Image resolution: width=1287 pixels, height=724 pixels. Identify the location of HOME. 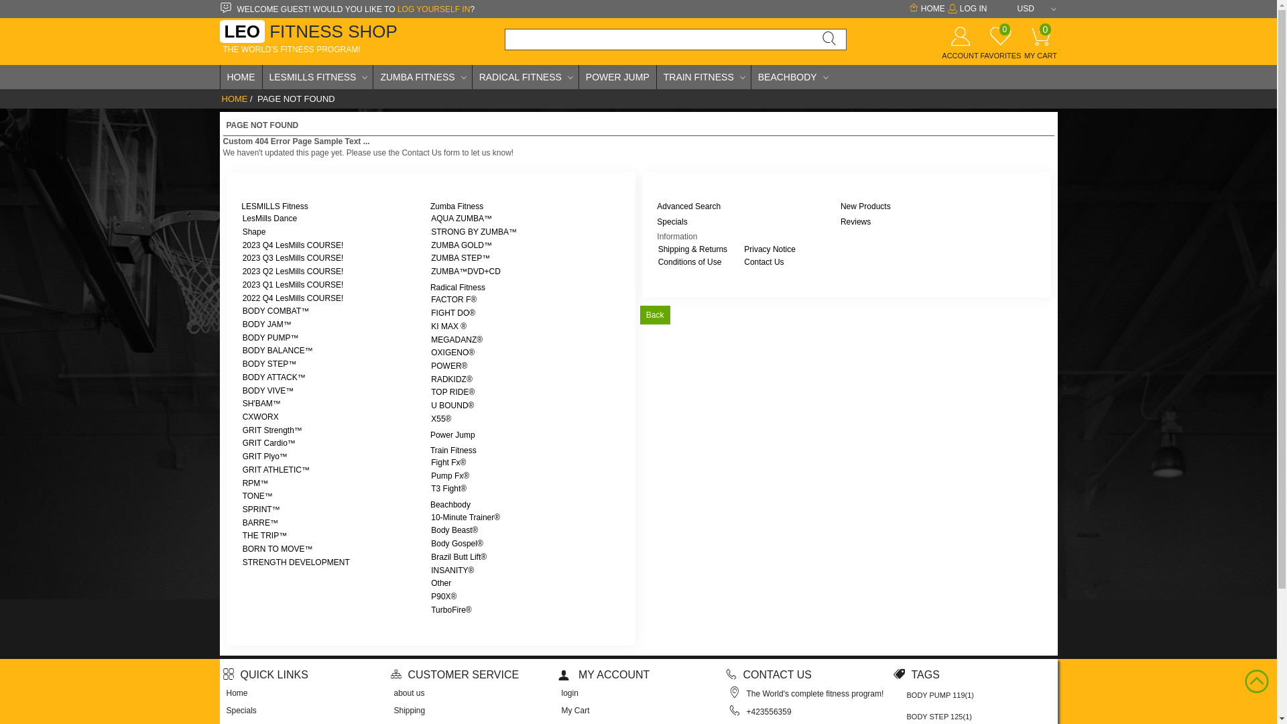
(241, 77).